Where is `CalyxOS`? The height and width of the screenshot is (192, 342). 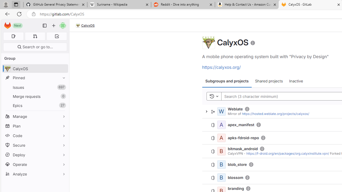
CalyxOS is located at coordinates (208, 43).